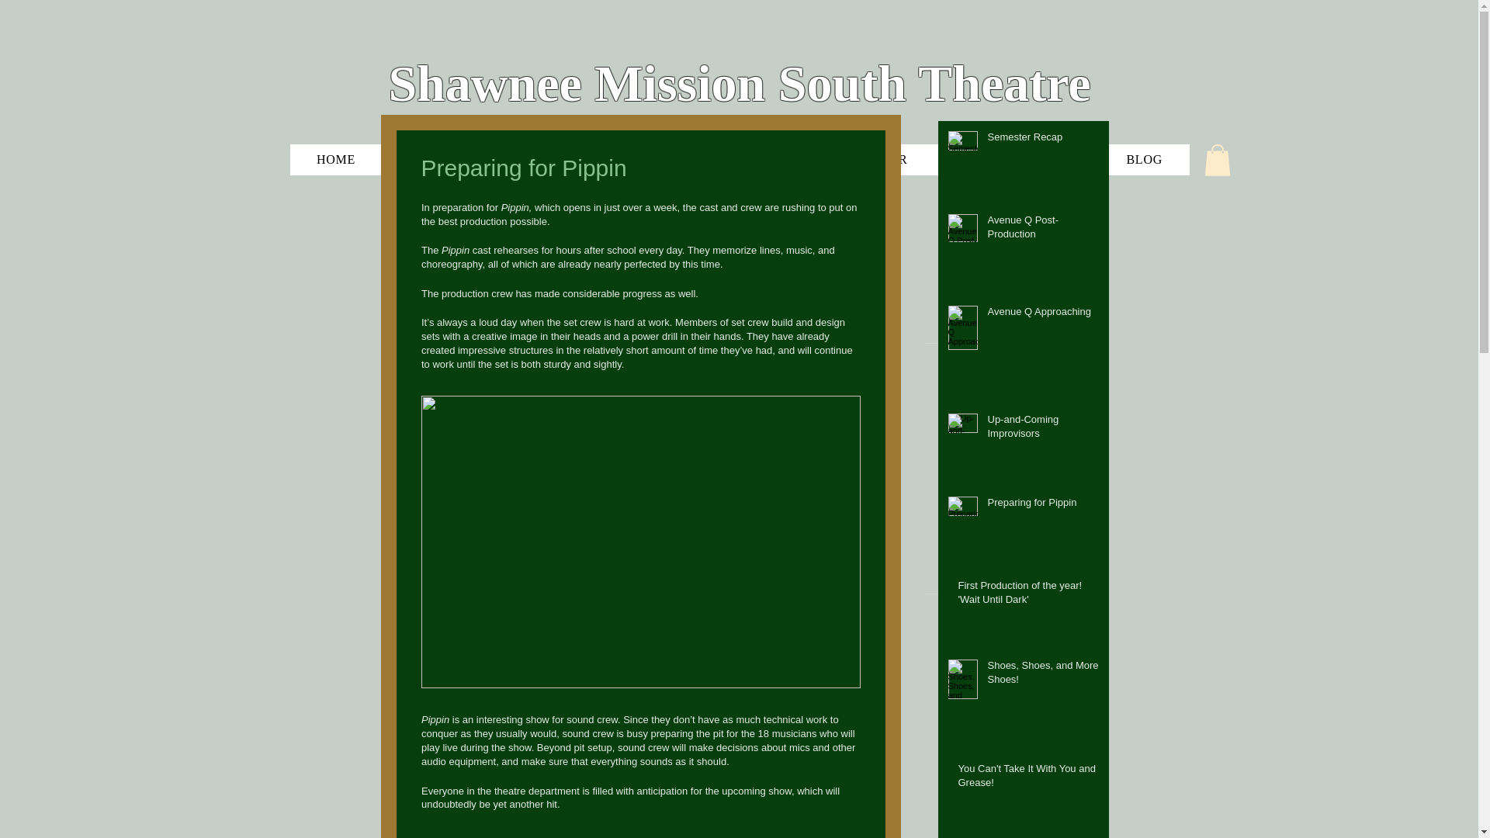  I want to click on CALENDAR, so click(871, 159).